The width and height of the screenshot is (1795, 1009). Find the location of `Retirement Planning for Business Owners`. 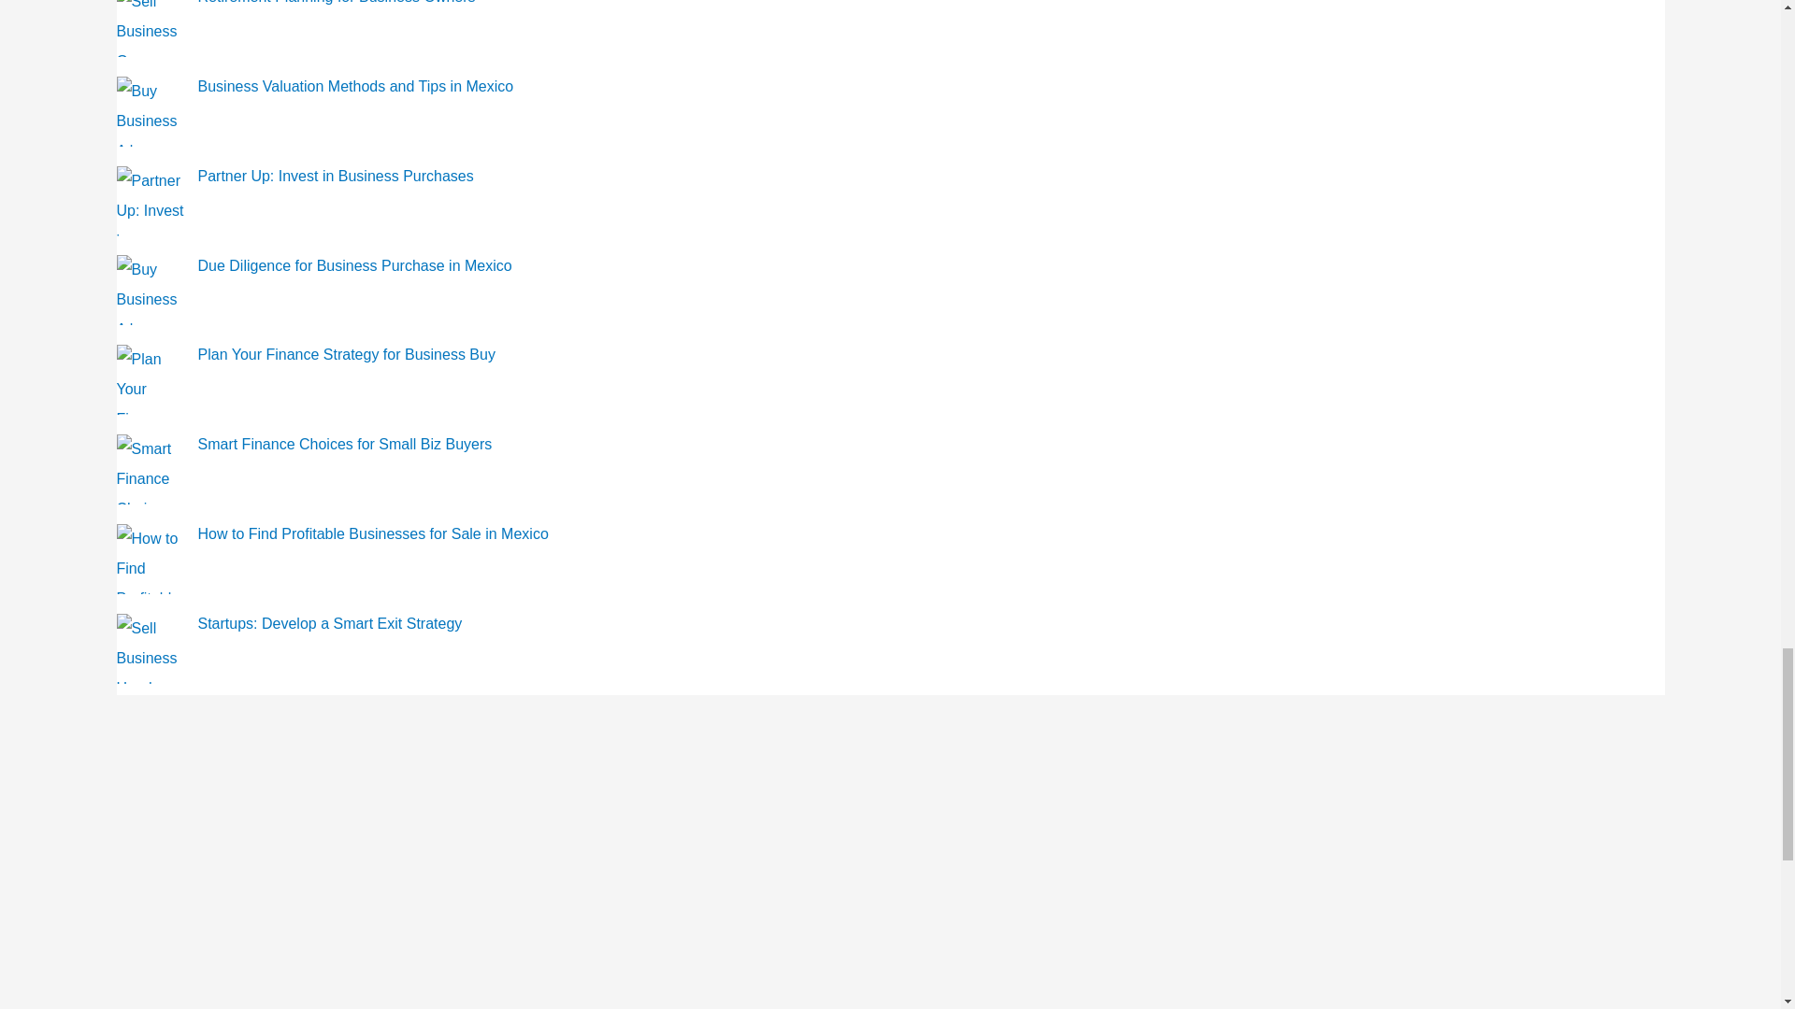

Retirement Planning for Business Owners is located at coordinates (337, 2).